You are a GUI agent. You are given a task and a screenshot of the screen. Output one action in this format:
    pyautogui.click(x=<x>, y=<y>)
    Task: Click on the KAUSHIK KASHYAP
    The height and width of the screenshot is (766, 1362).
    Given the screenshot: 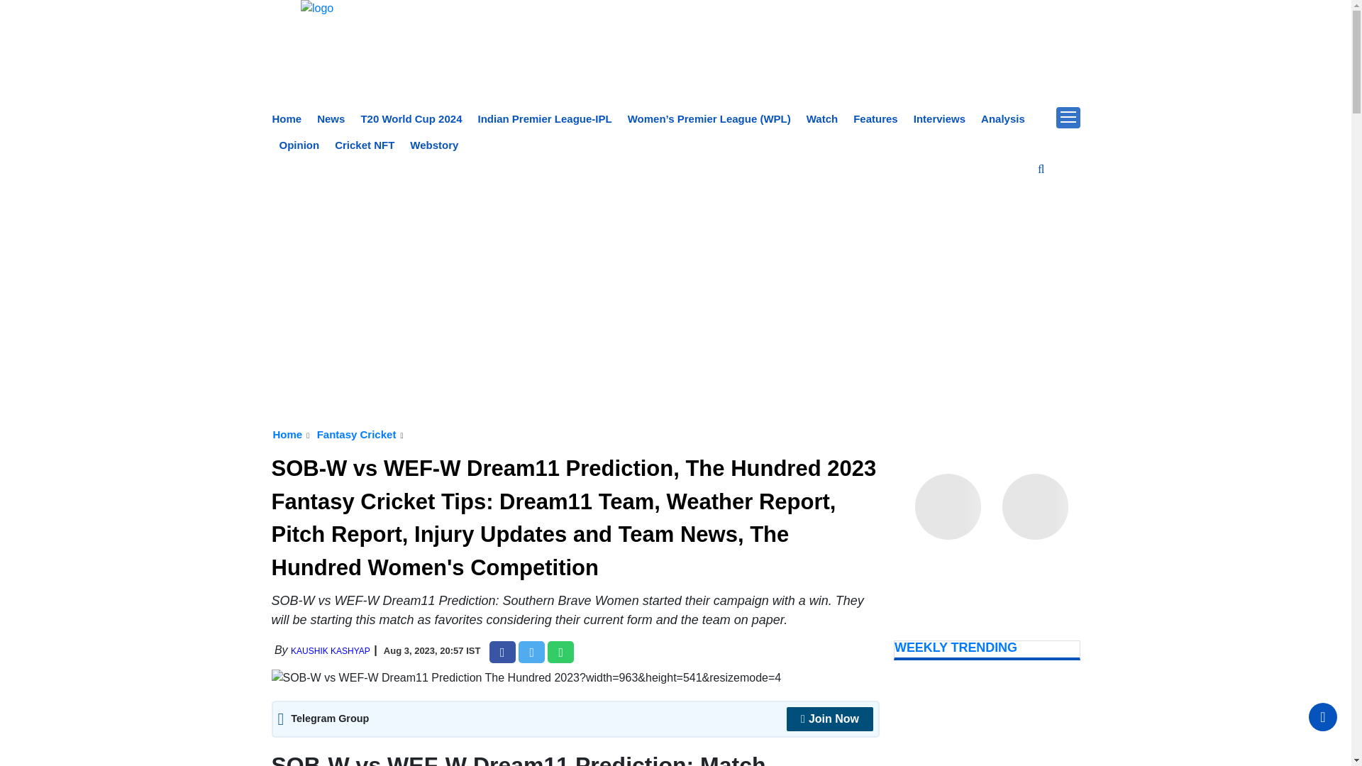 What is the action you would take?
    pyautogui.click(x=331, y=651)
    